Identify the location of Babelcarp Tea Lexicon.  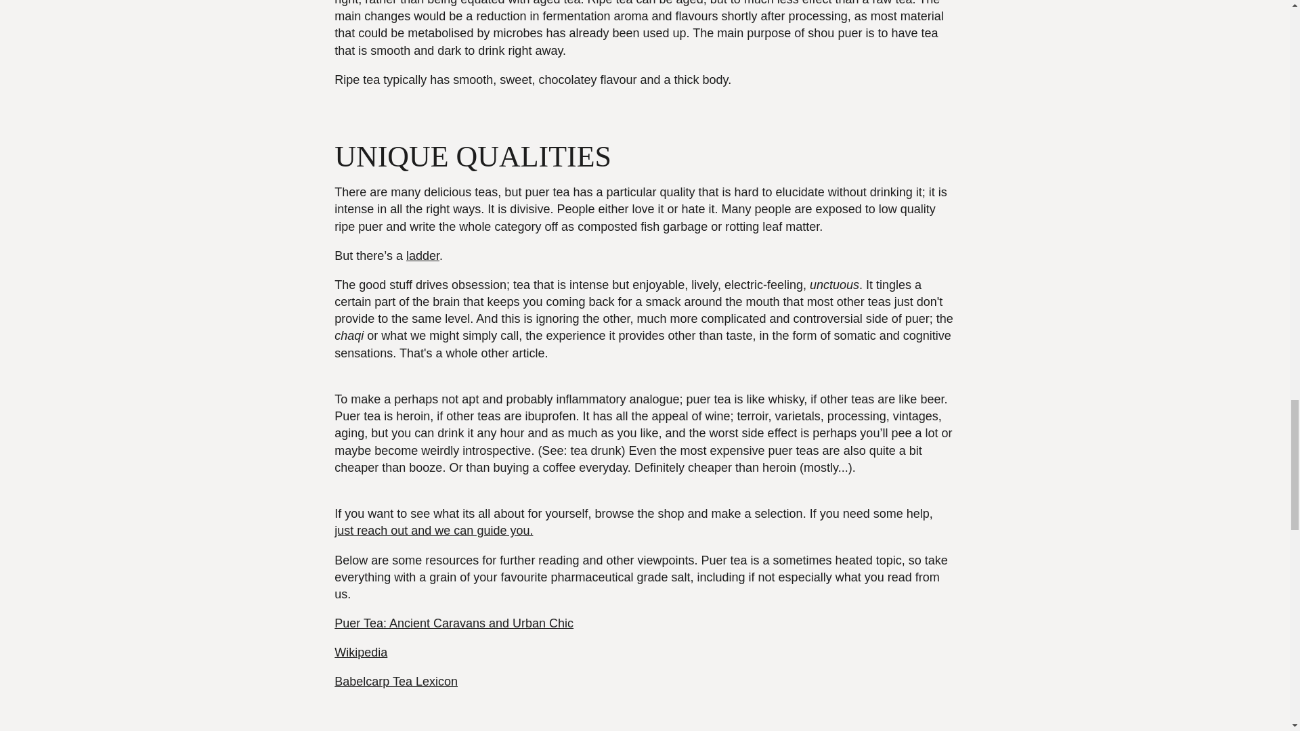
(395, 681).